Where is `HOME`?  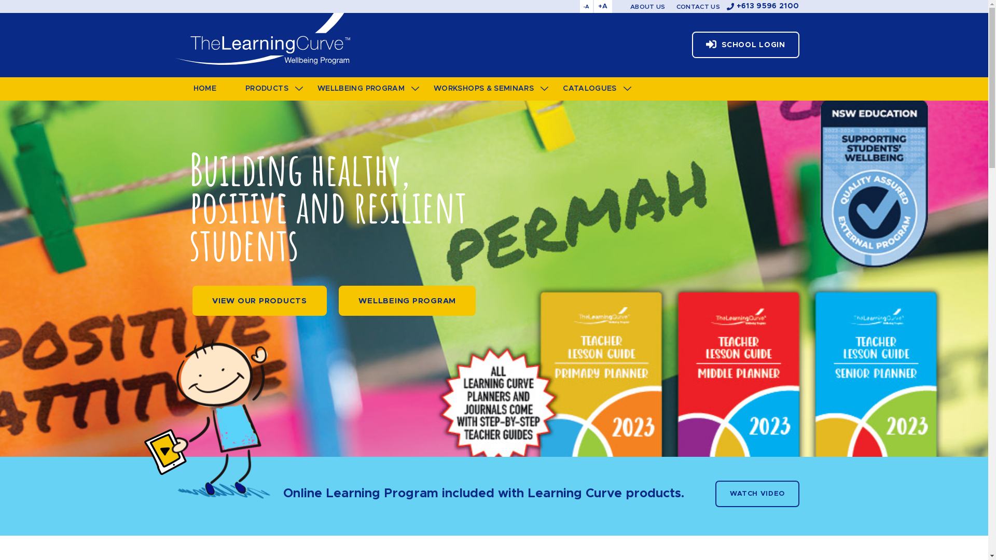
HOME is located at coordinates (204, 89).